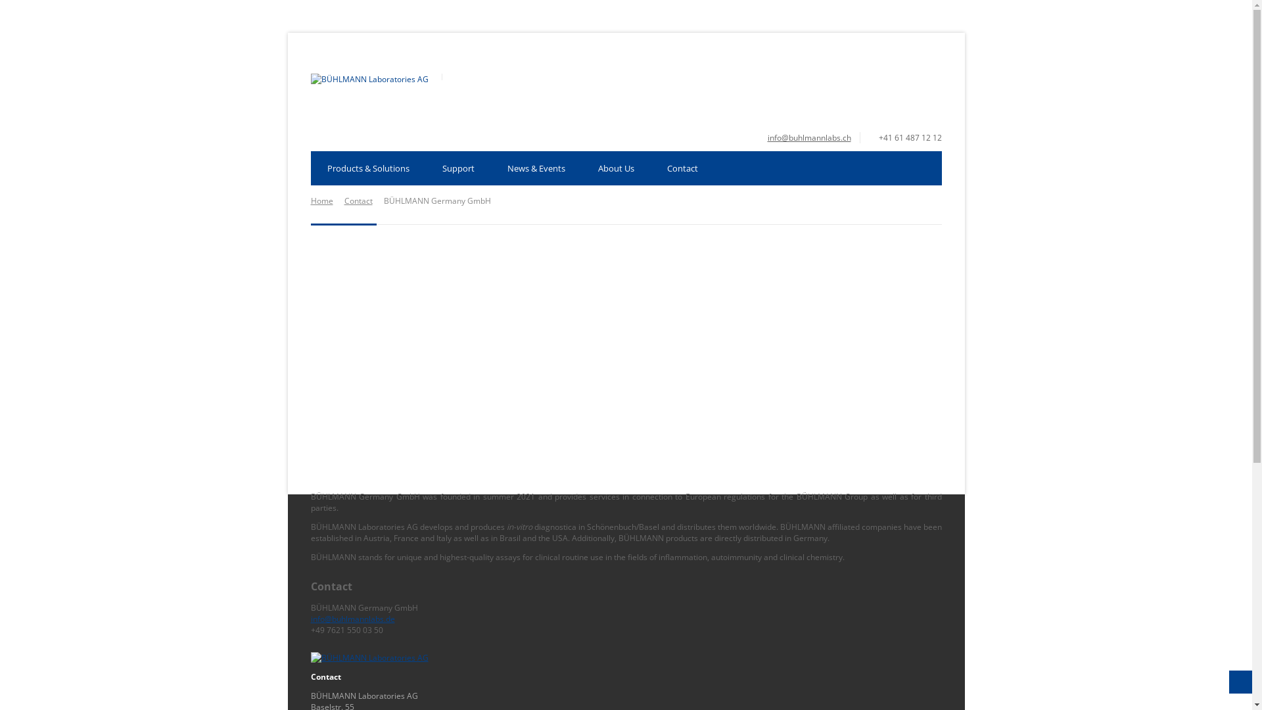  Describe the element at coordinates (368, 168) in the screenshot. I see `Products & Solutions` at that location.